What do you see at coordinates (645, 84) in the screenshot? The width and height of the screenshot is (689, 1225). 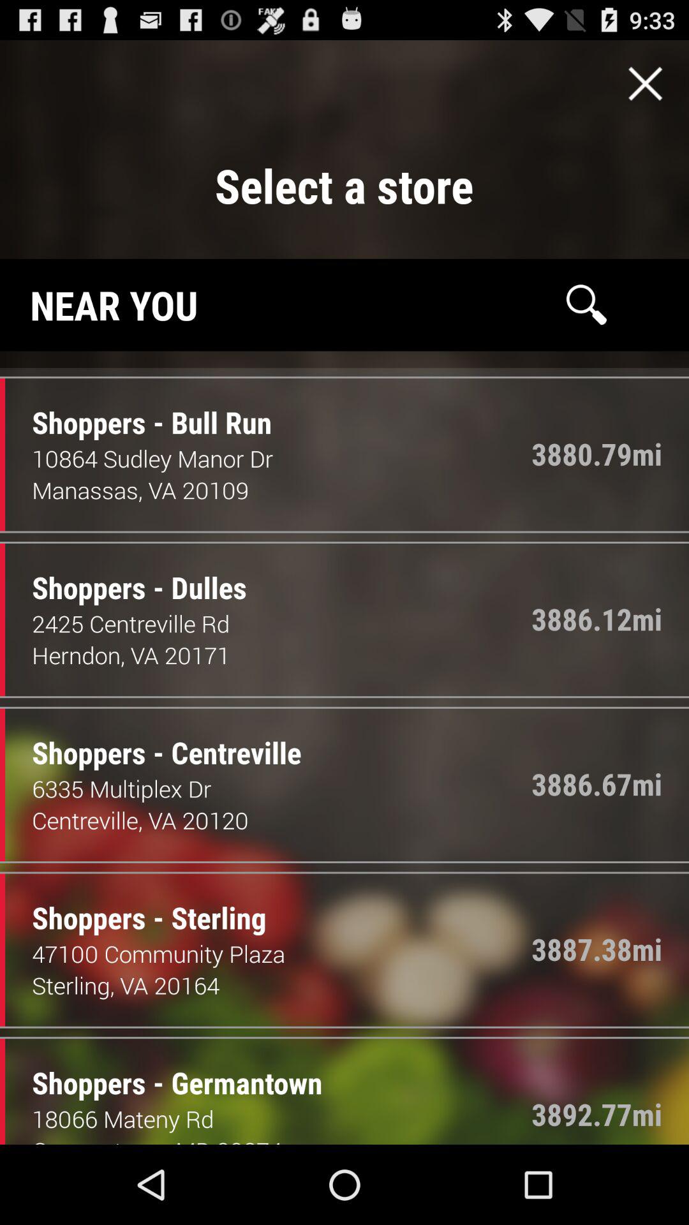 I see `close te page` at bounding box center [645, 84].